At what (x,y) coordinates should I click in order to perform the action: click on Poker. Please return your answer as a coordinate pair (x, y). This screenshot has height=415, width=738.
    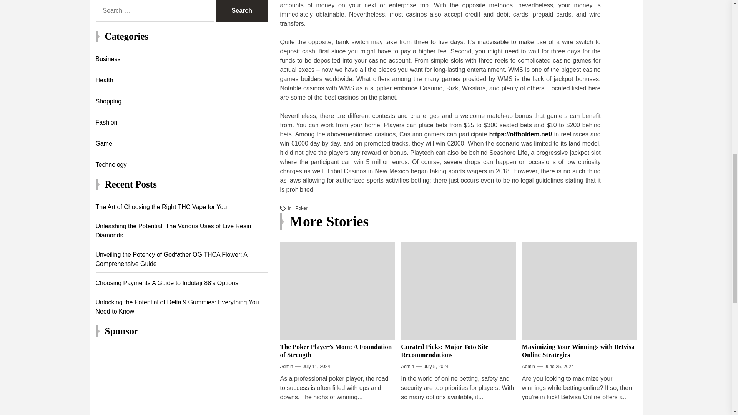
    Looking at the image, I should click on (301, 208).